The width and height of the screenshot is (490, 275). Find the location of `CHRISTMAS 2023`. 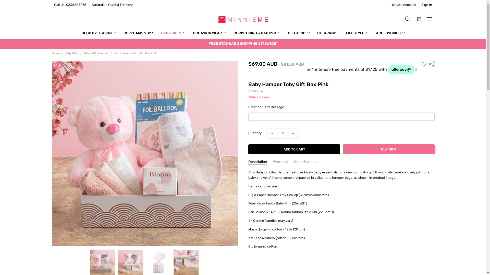

CHRISTMAS 2023 is located at coordinates (138, 33).